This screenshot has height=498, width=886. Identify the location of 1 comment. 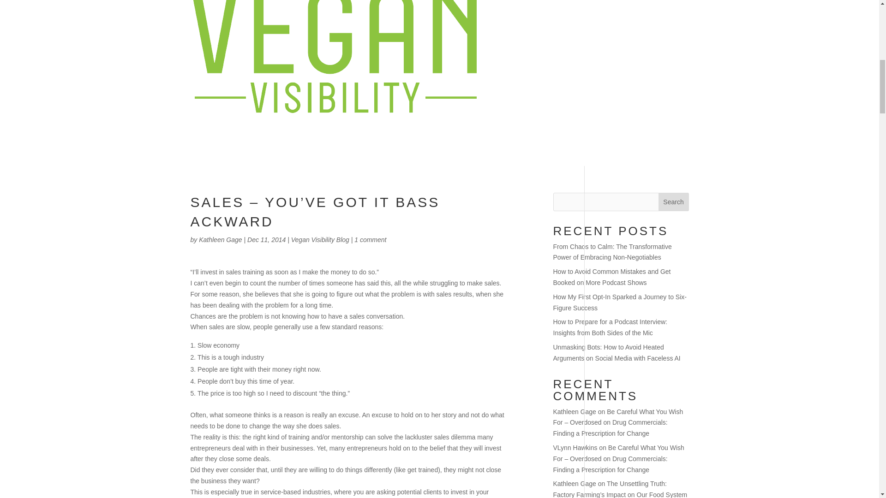
(370, 240).